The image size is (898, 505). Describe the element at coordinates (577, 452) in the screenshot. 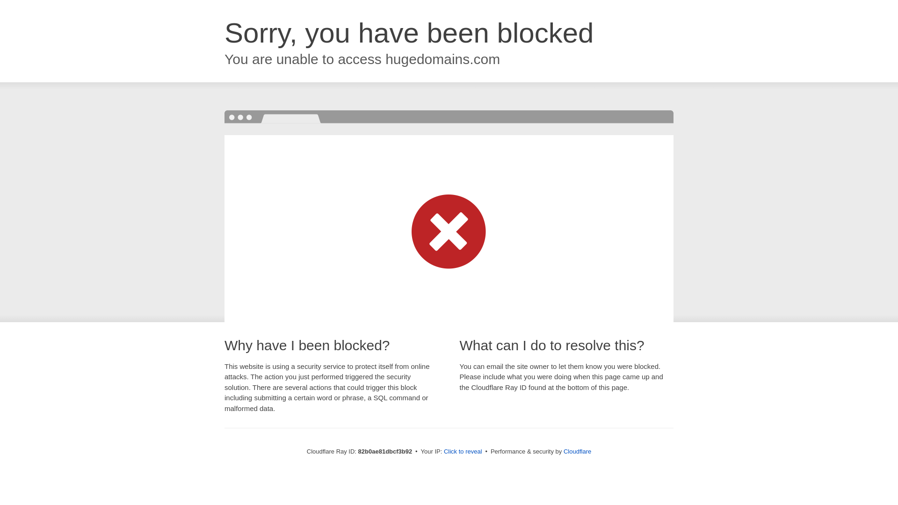

I see `Cloudflare` at that location.